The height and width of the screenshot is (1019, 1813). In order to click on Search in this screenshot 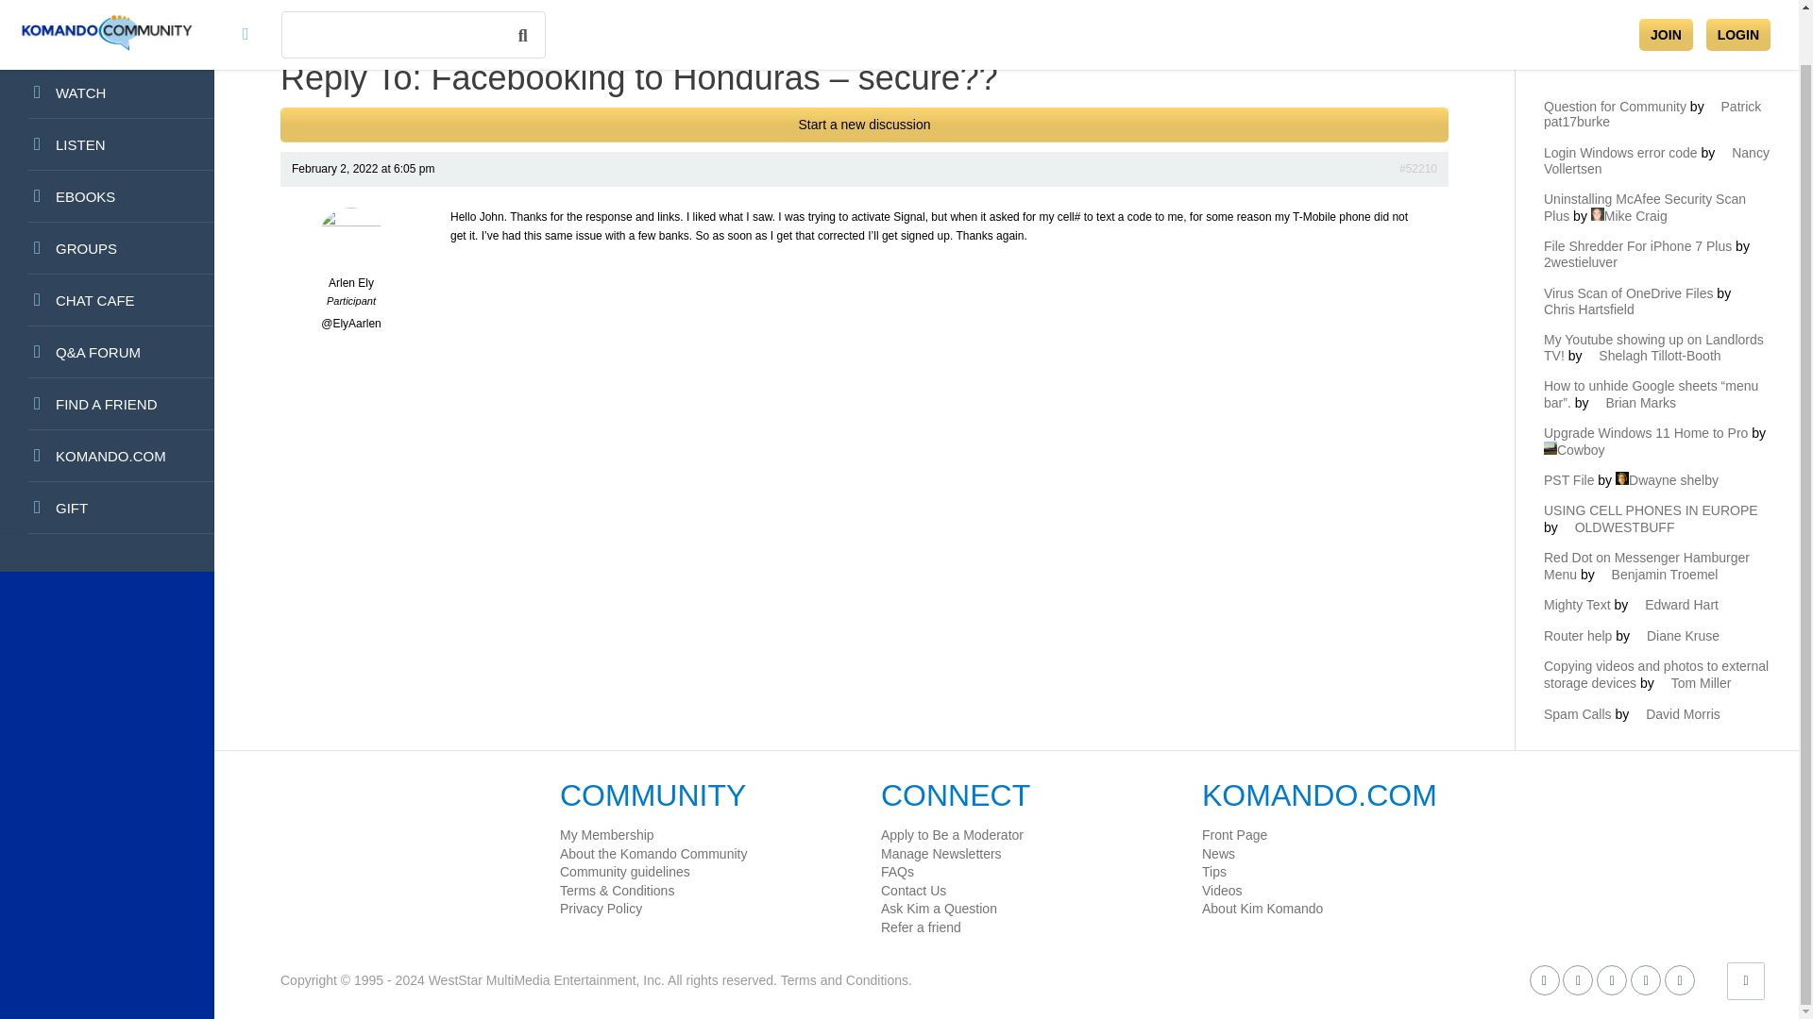, I will do `click(1424, 48)`.